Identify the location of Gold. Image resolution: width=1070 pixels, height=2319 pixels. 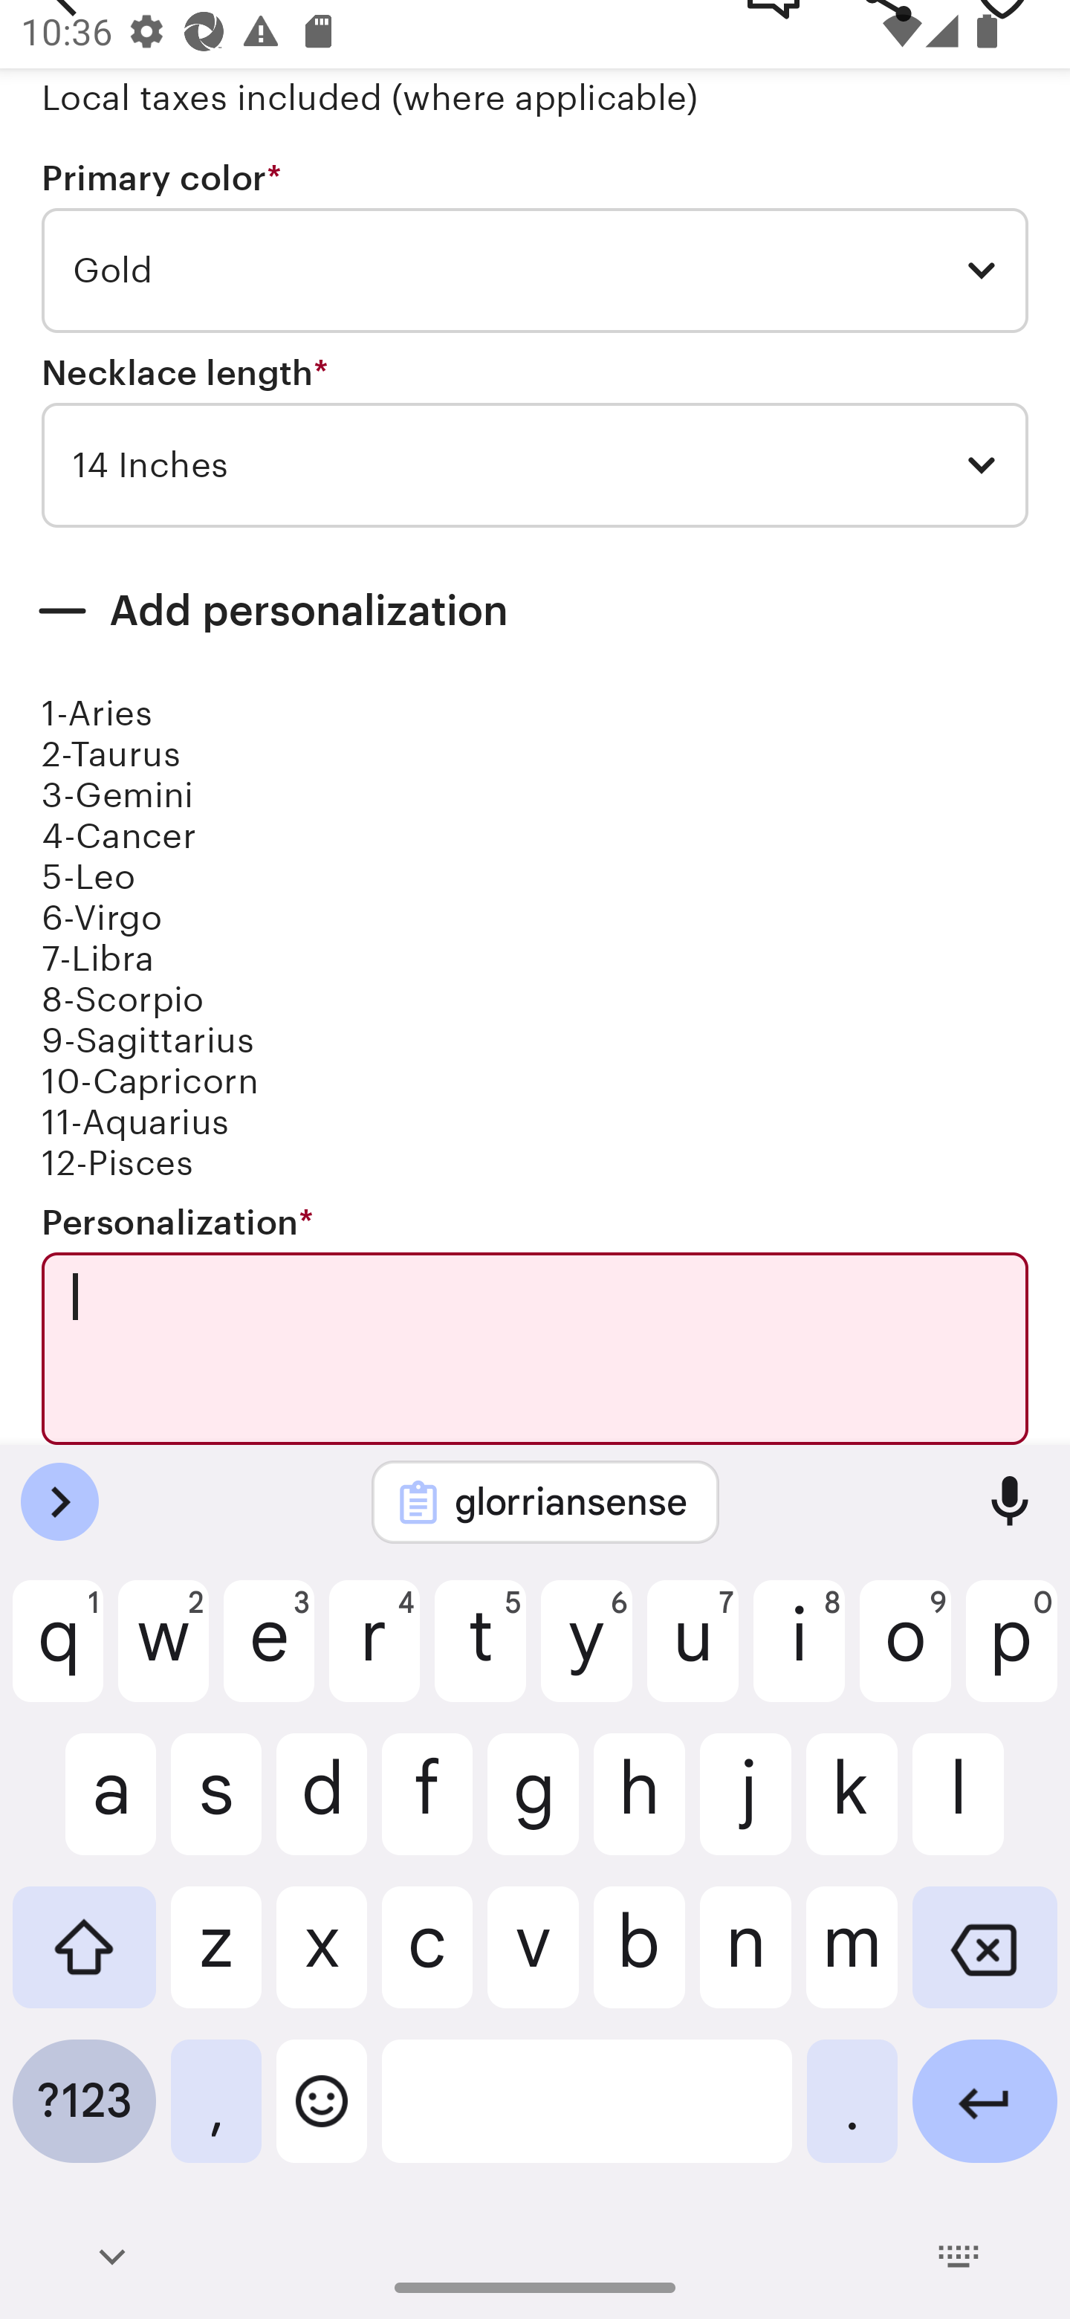
(535, 271).